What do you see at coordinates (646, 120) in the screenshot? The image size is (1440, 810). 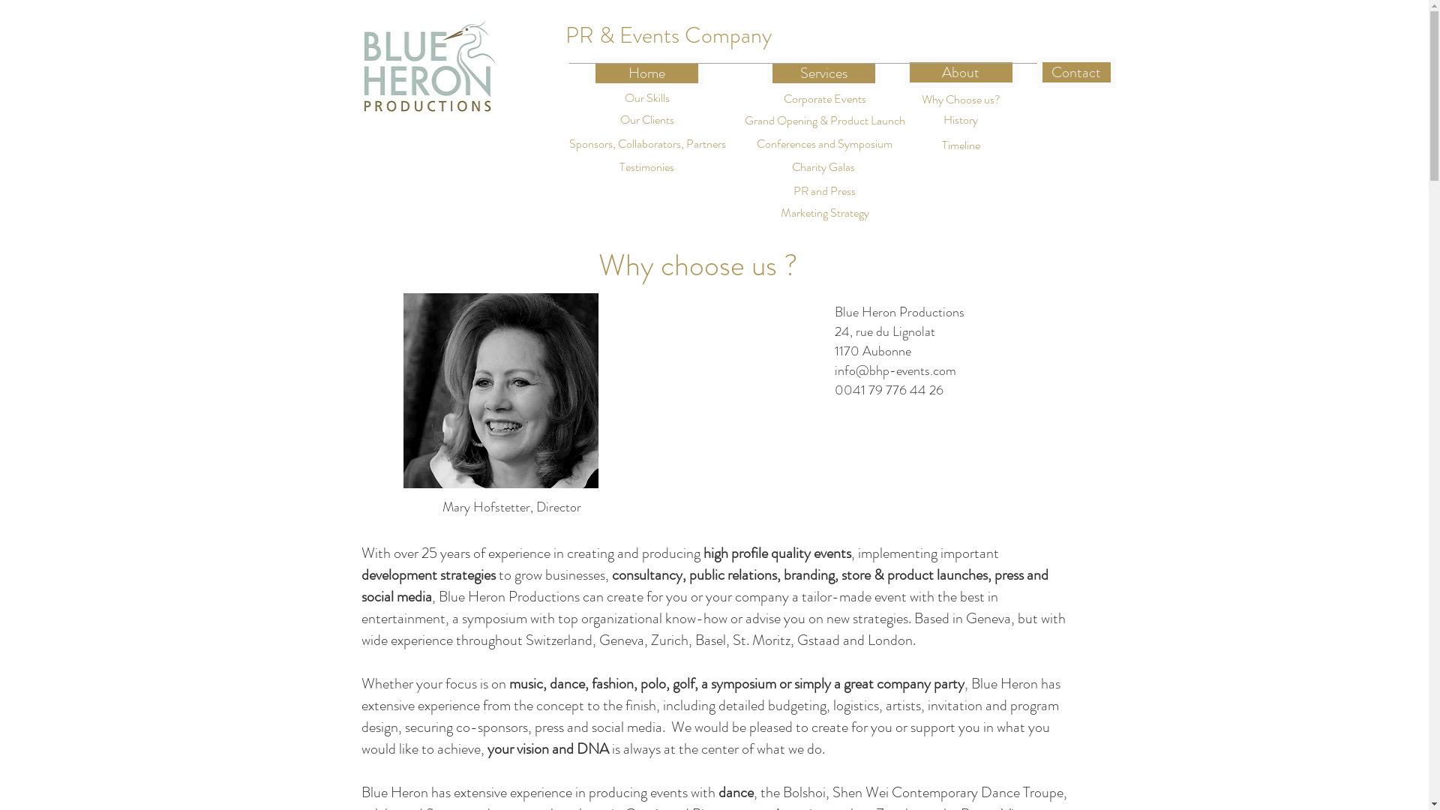 I see `Our Clients` at bounding box center [646, 120].